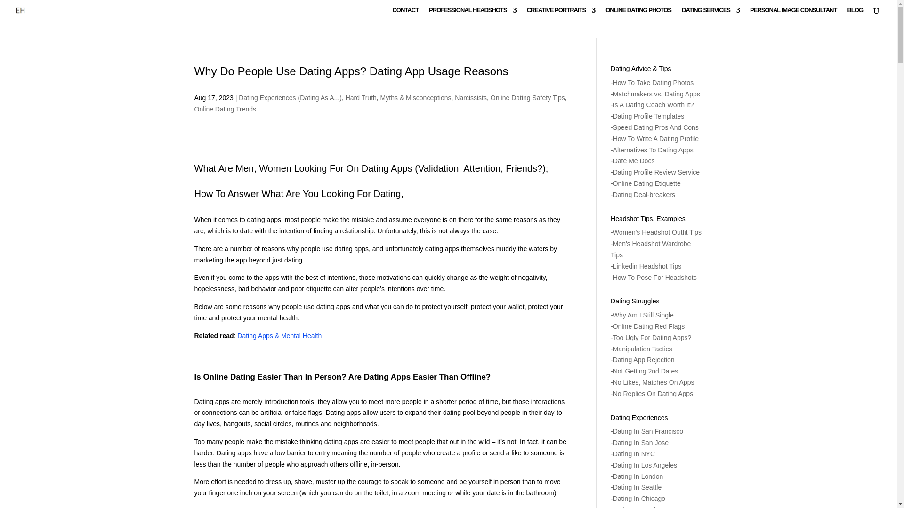 Image resolution: width=904 pixels, height=508 pixels. Describe the element at coordinates (280, 507) in the screenshot. I see `Harsh Reality Of Dating Apps` at that location.